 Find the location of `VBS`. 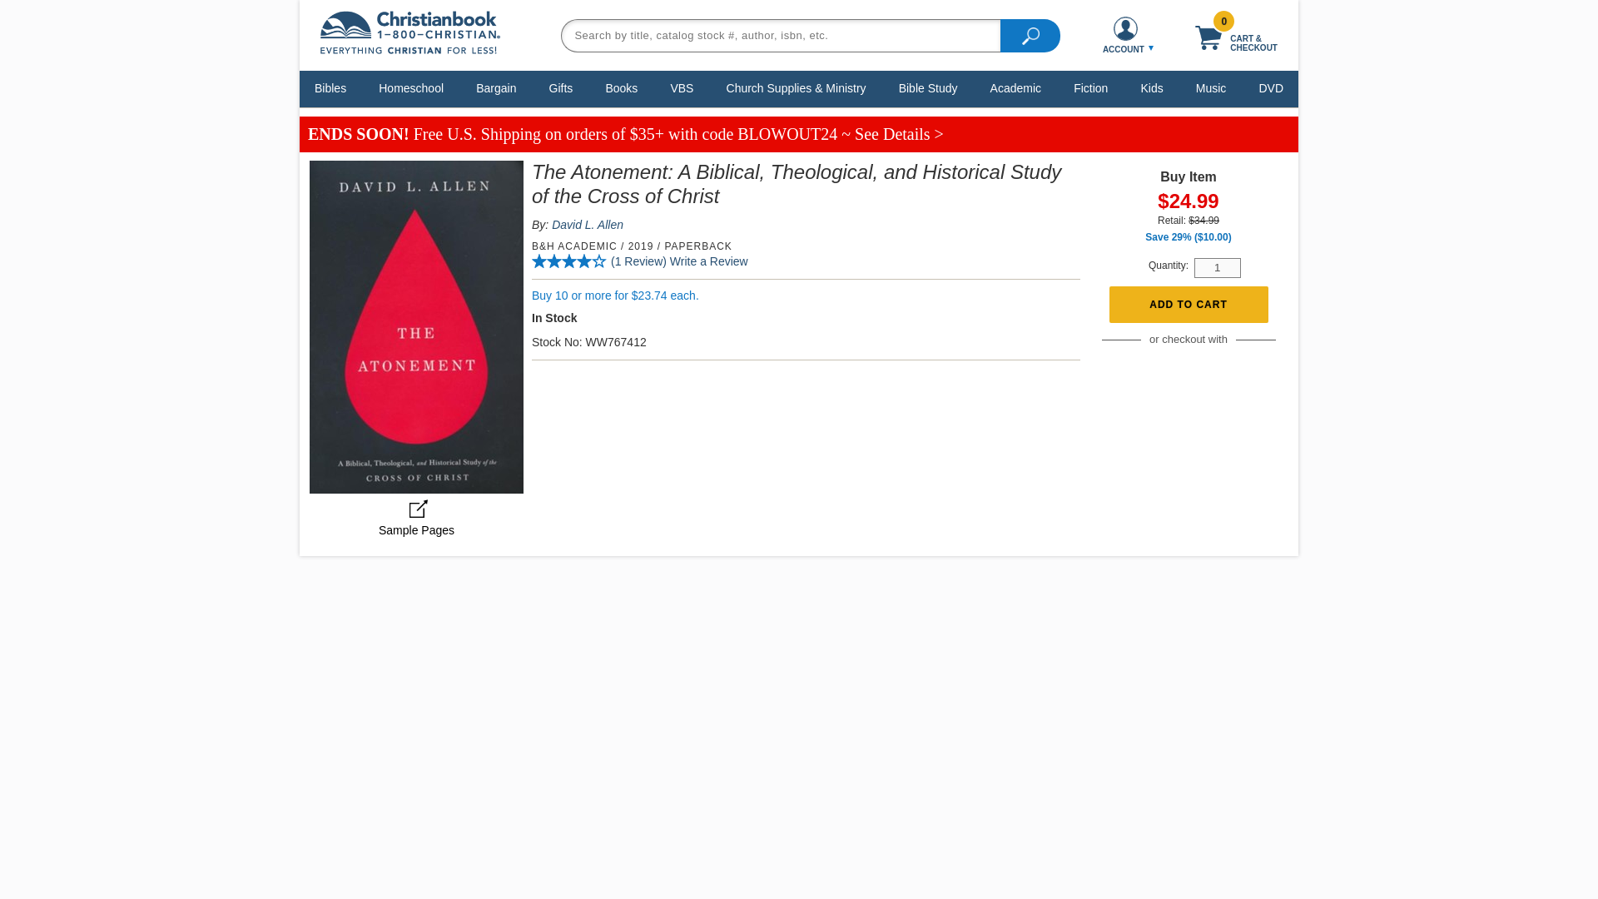

VBS is located at coordinates (682, 87).